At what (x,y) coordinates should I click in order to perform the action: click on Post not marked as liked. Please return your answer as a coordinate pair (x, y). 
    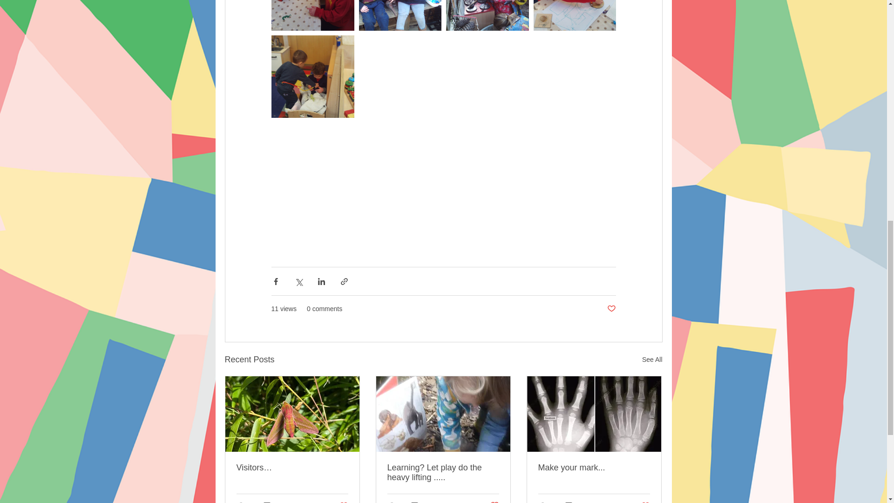
    Looking at the image, I should click on (418, 502).